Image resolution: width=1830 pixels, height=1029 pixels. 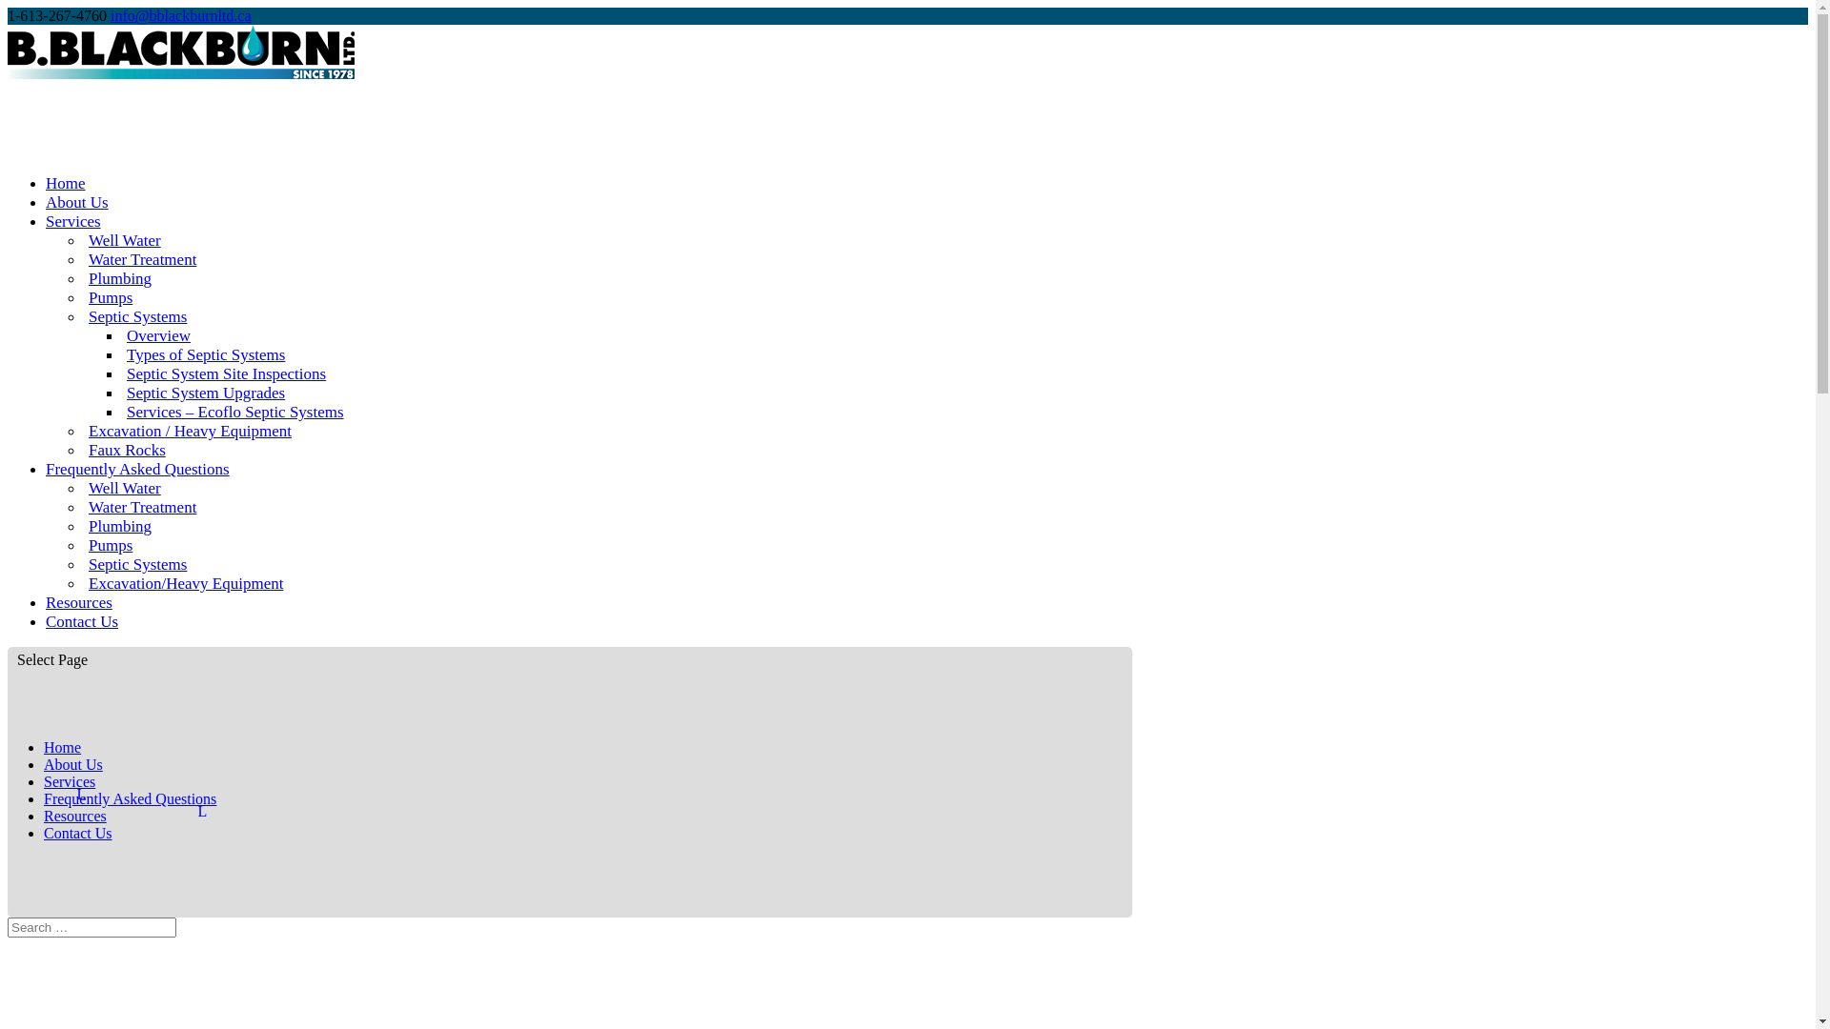 I want to click on Services, so click(x=73, y=233).